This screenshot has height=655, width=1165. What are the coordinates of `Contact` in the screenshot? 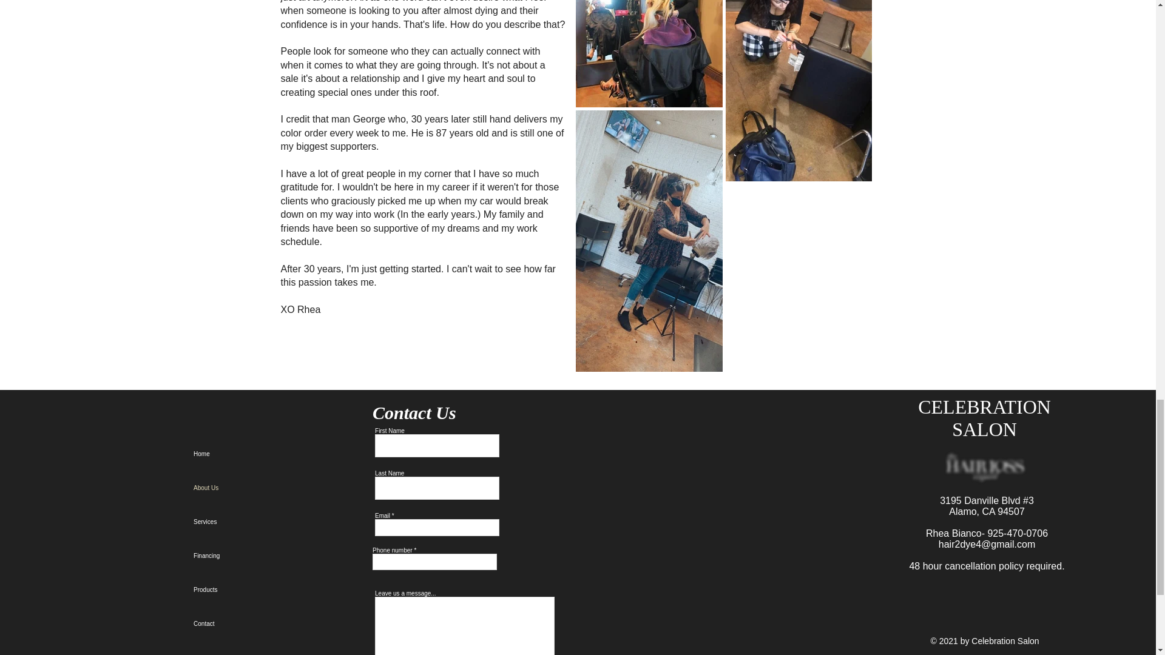 It's located at (249, 624).